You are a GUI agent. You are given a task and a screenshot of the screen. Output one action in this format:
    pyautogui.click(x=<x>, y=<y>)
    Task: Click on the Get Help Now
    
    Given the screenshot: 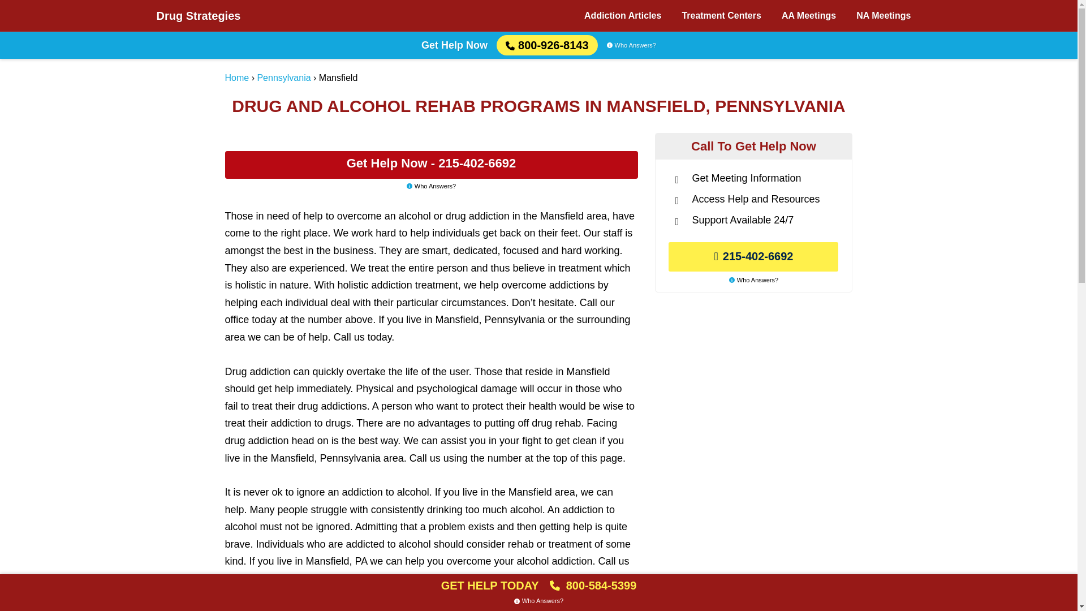 What is the action you would take?
    pyautogui.click(x=454, y=45)
    